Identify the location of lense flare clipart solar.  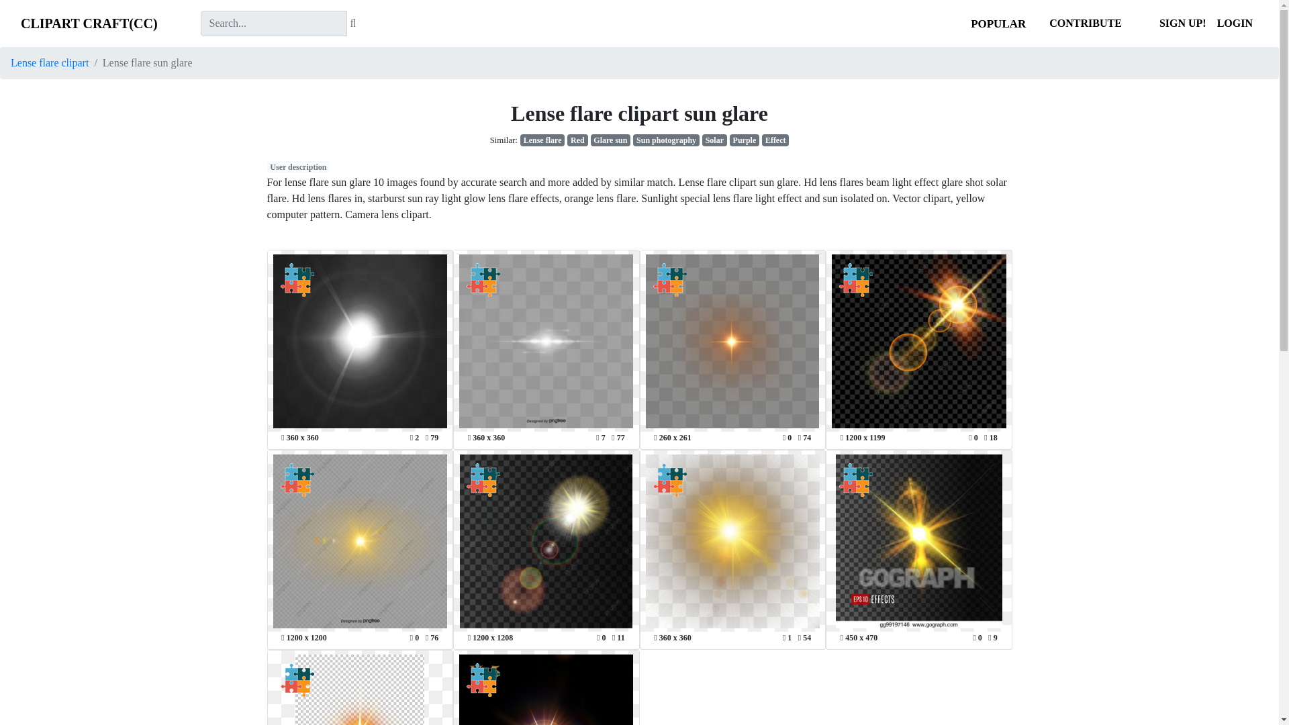
(714, 140).